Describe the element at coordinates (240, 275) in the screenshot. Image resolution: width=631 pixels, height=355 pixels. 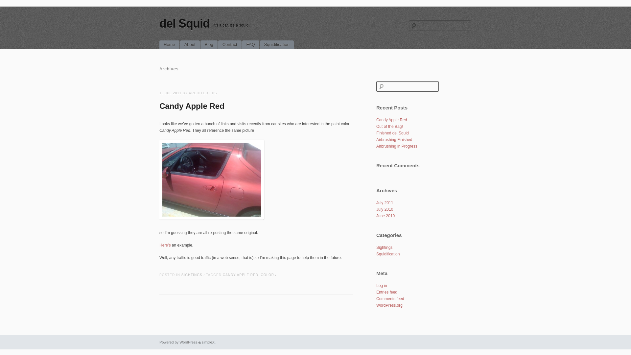
I see `CANDY APPLE RED` at that location.